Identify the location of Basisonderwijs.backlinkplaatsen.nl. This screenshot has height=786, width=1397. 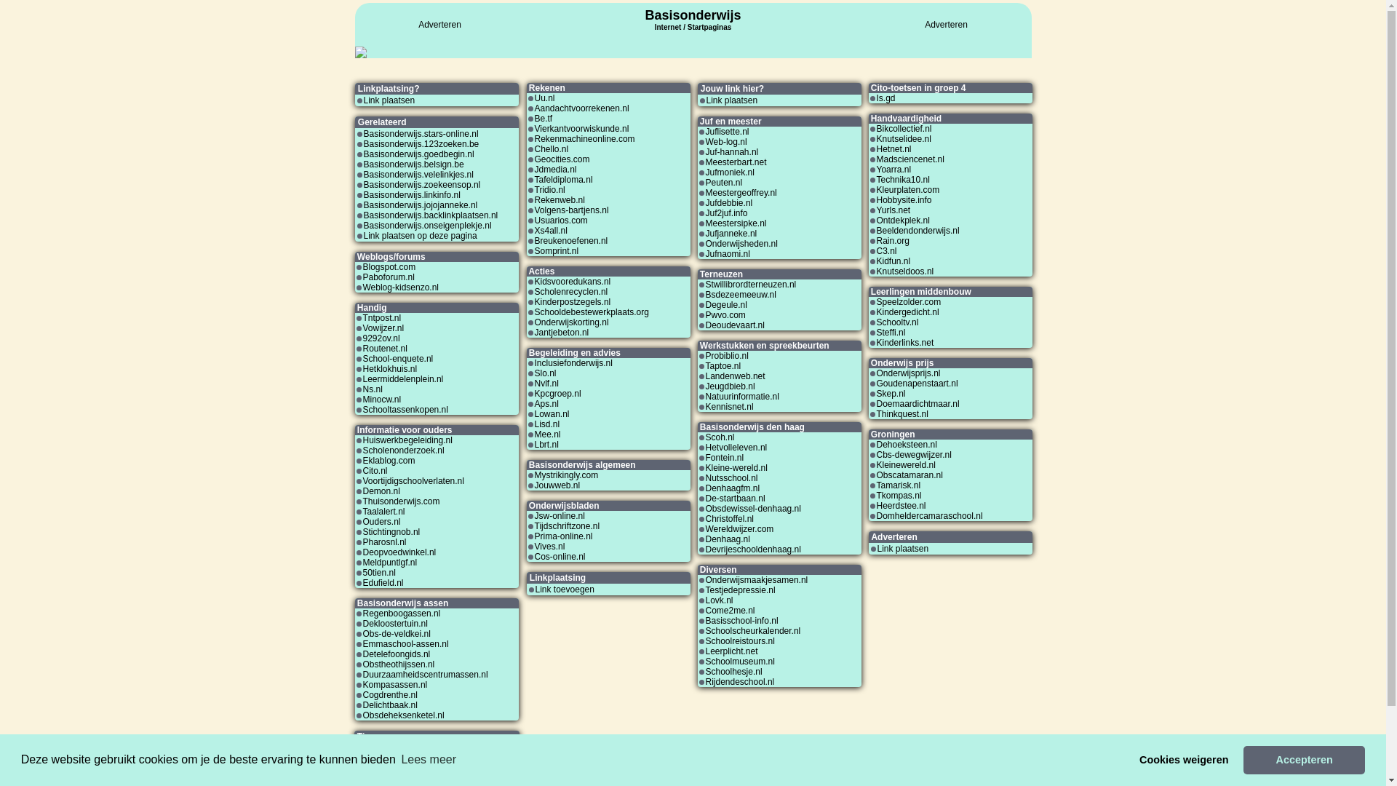
(431, 215).